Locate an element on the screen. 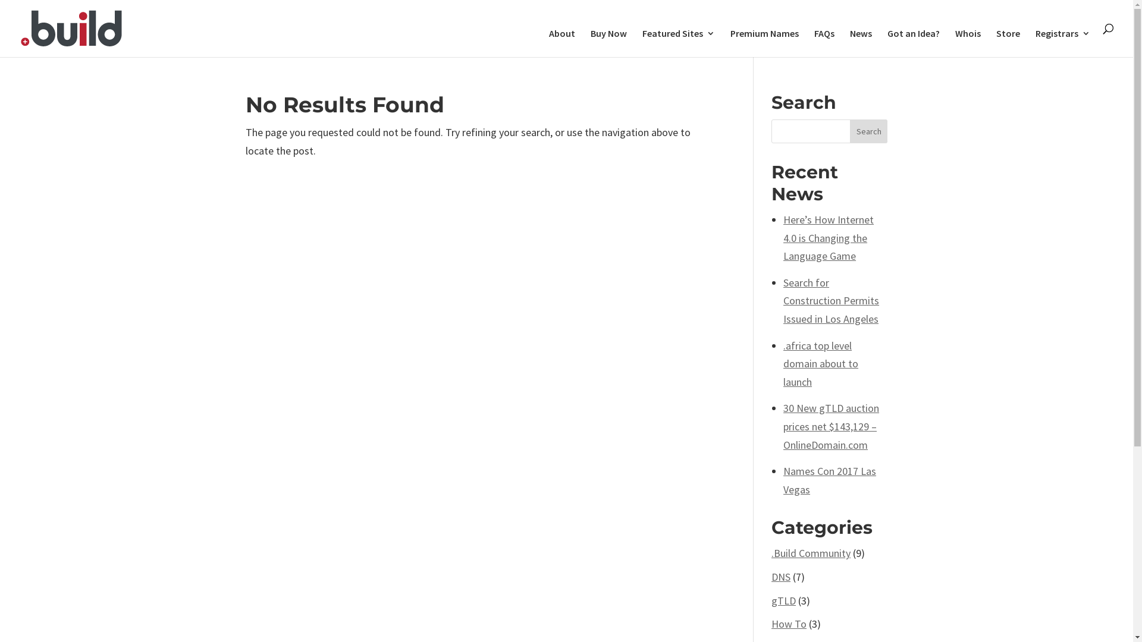  .africa top level domain about to launch is located at coordinates (821, 364).